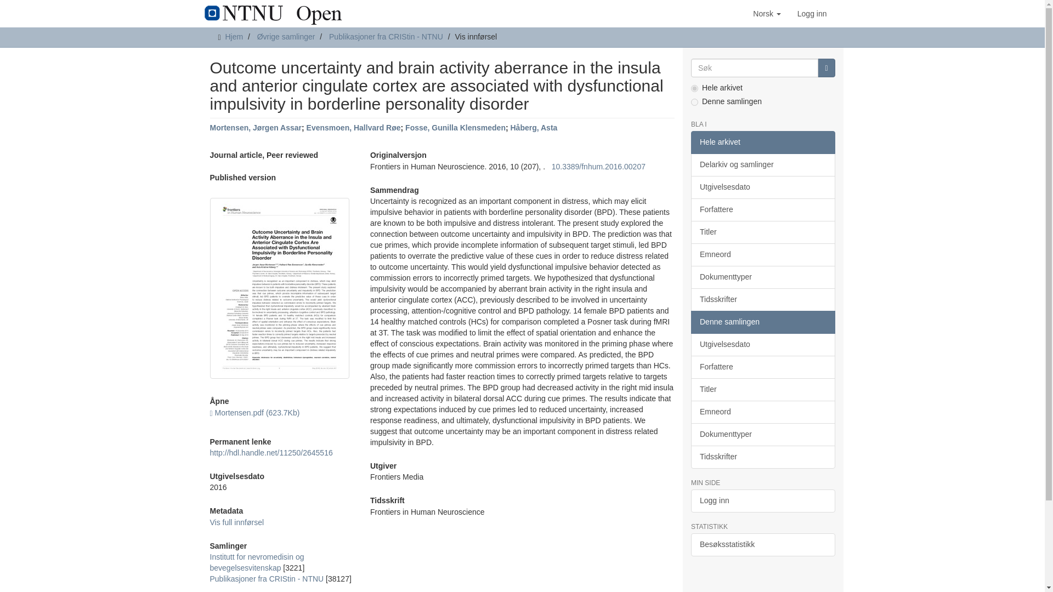 This screenshot has width=1053, height=592. What do you see at coordinates (267, 578) in the screenshot?
I see `Publikasjoner fra CRIStin - NTNU` at bounding box center [267, 578].